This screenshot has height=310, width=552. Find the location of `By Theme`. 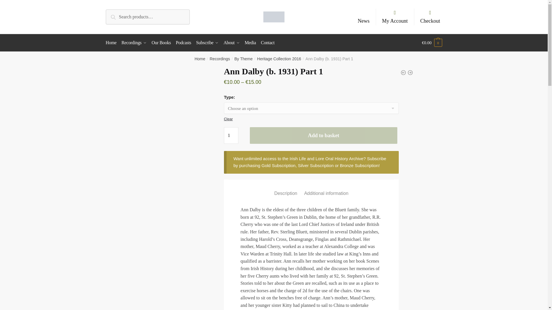

By Theme is located at coordinates (243, 59).